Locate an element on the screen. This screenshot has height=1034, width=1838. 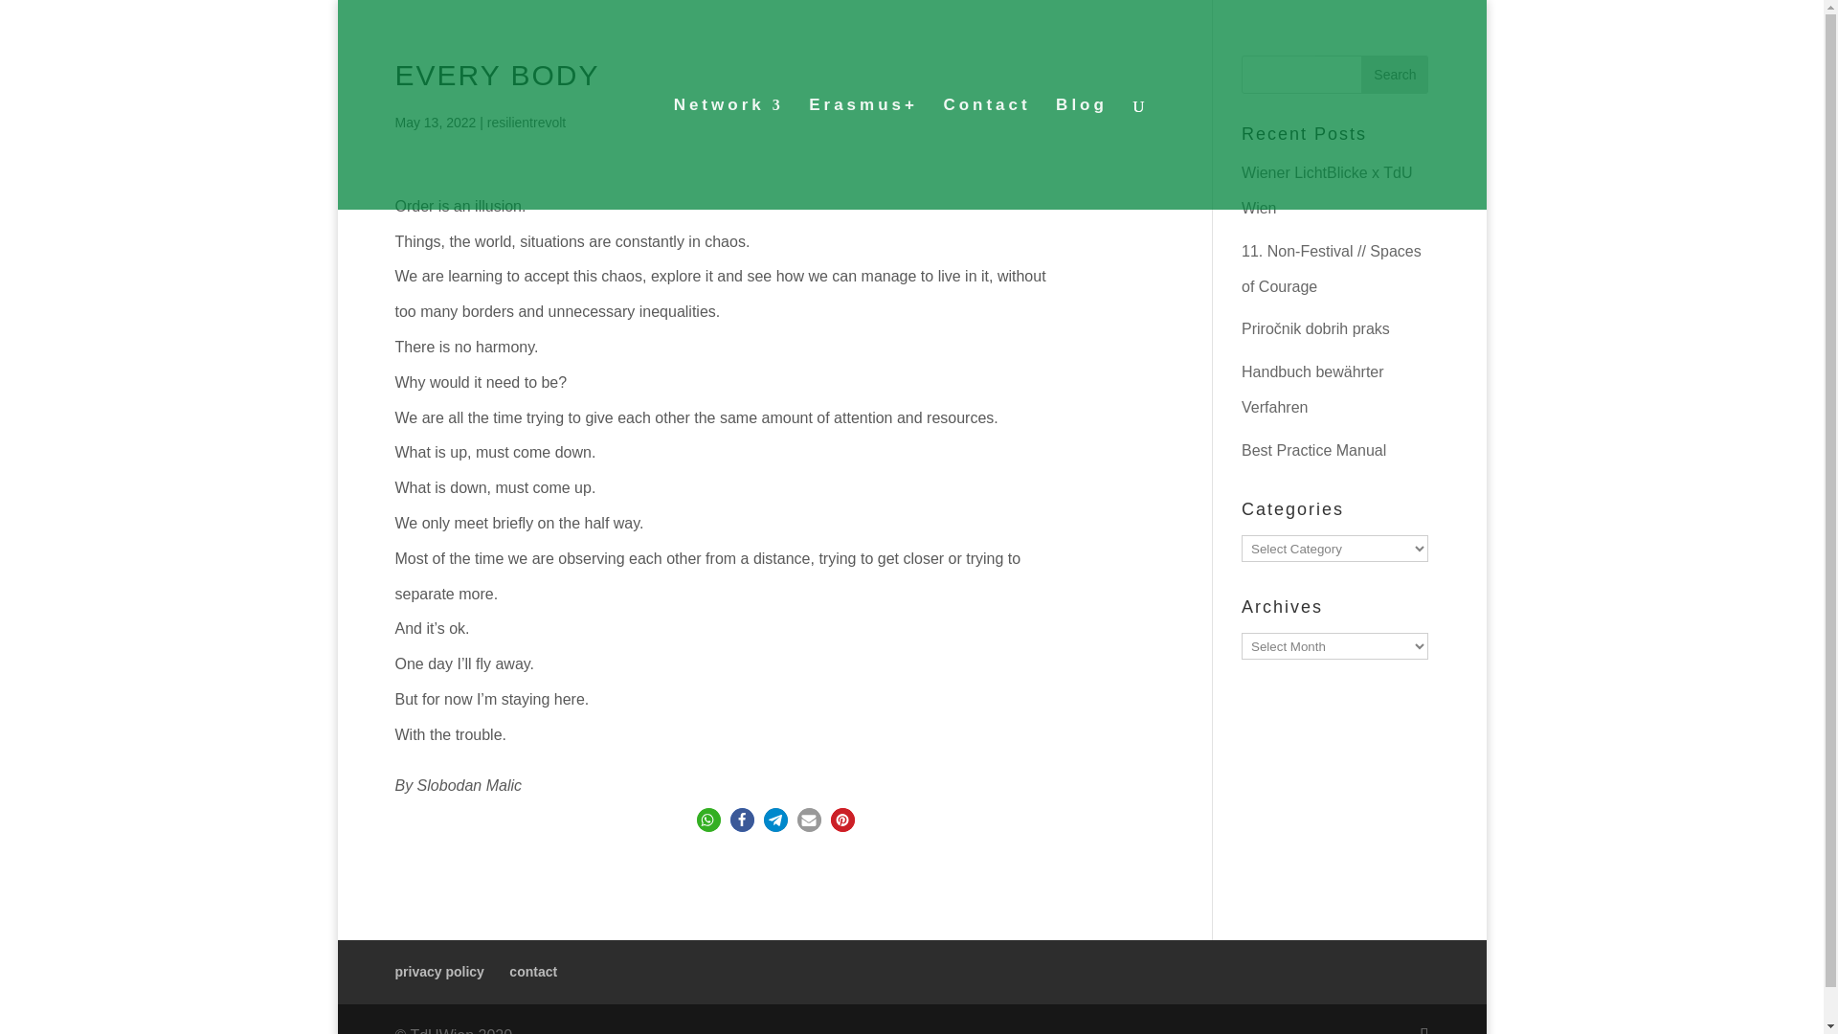
Send by email is located at coordinates (810, 820).